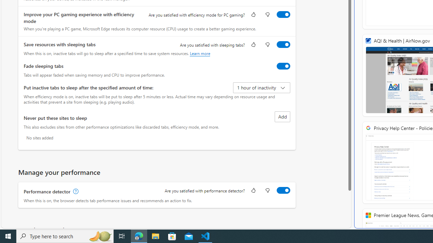  Describe the element at coordinates (283, 15) in the screenshot. I see `Improve your PC gaming experience with efficiency mode` at that location.